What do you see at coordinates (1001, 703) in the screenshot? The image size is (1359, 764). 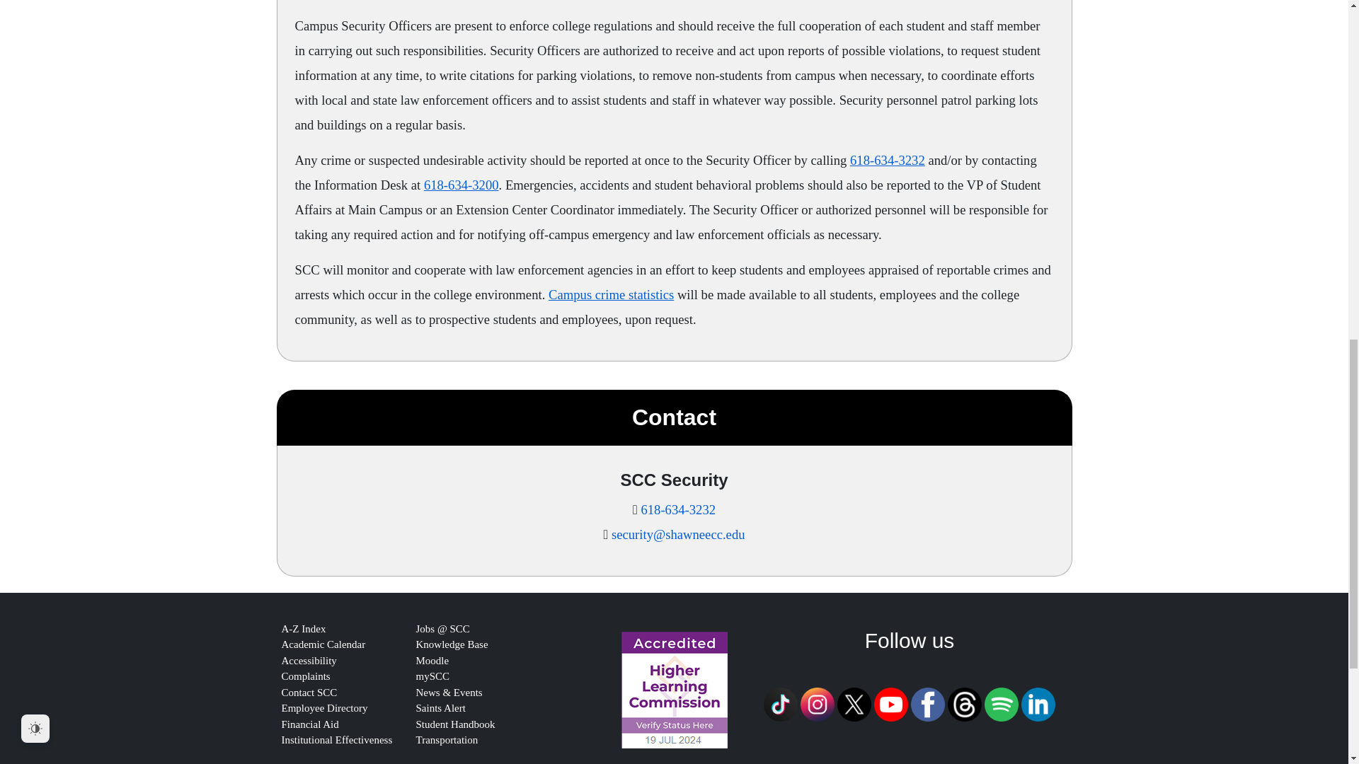 I see `spotify` at bounding box center [1001, 703].